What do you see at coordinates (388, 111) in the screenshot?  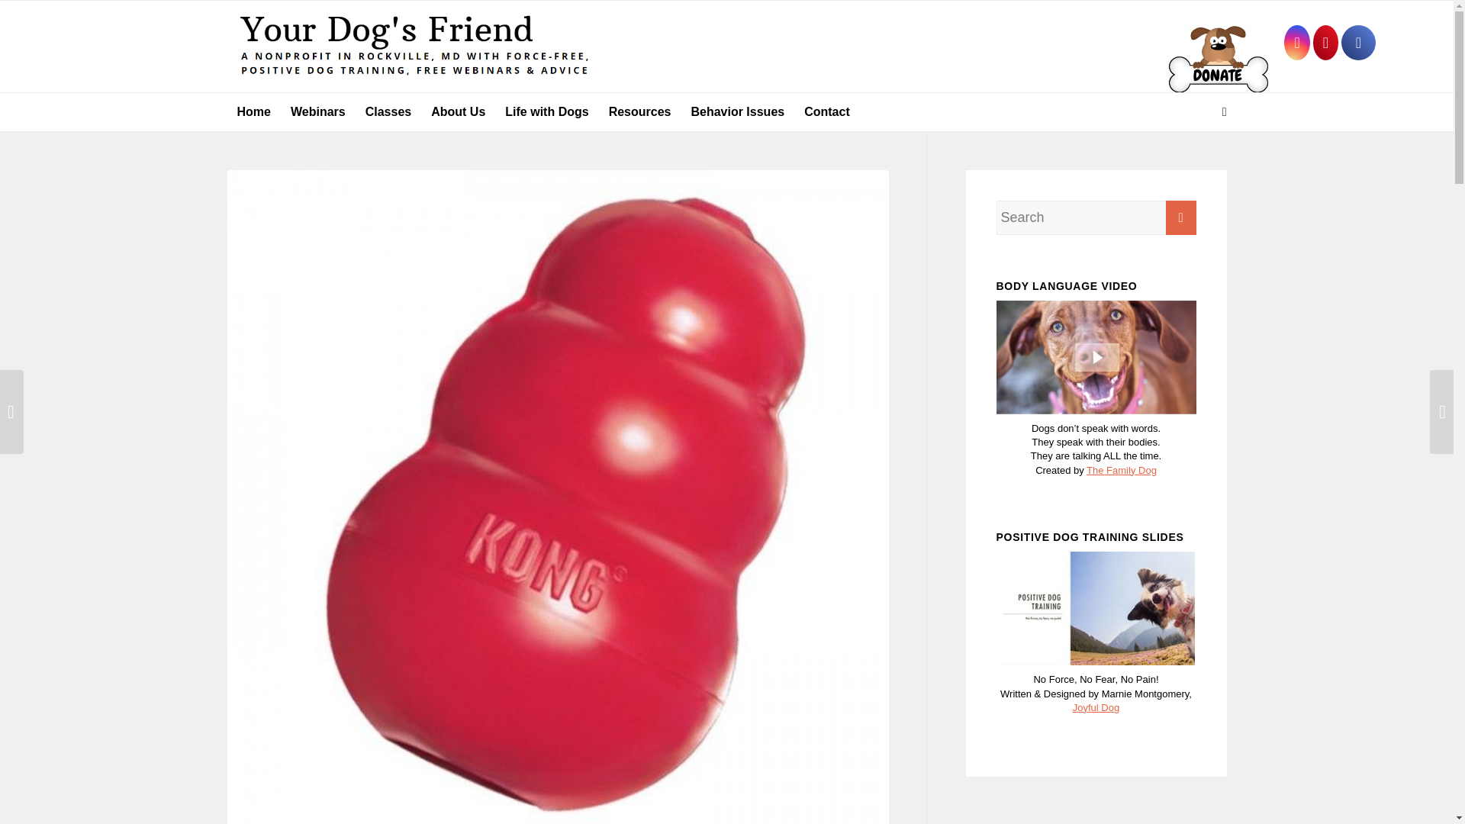 I see `Classes` at bounding box center [388, 111].